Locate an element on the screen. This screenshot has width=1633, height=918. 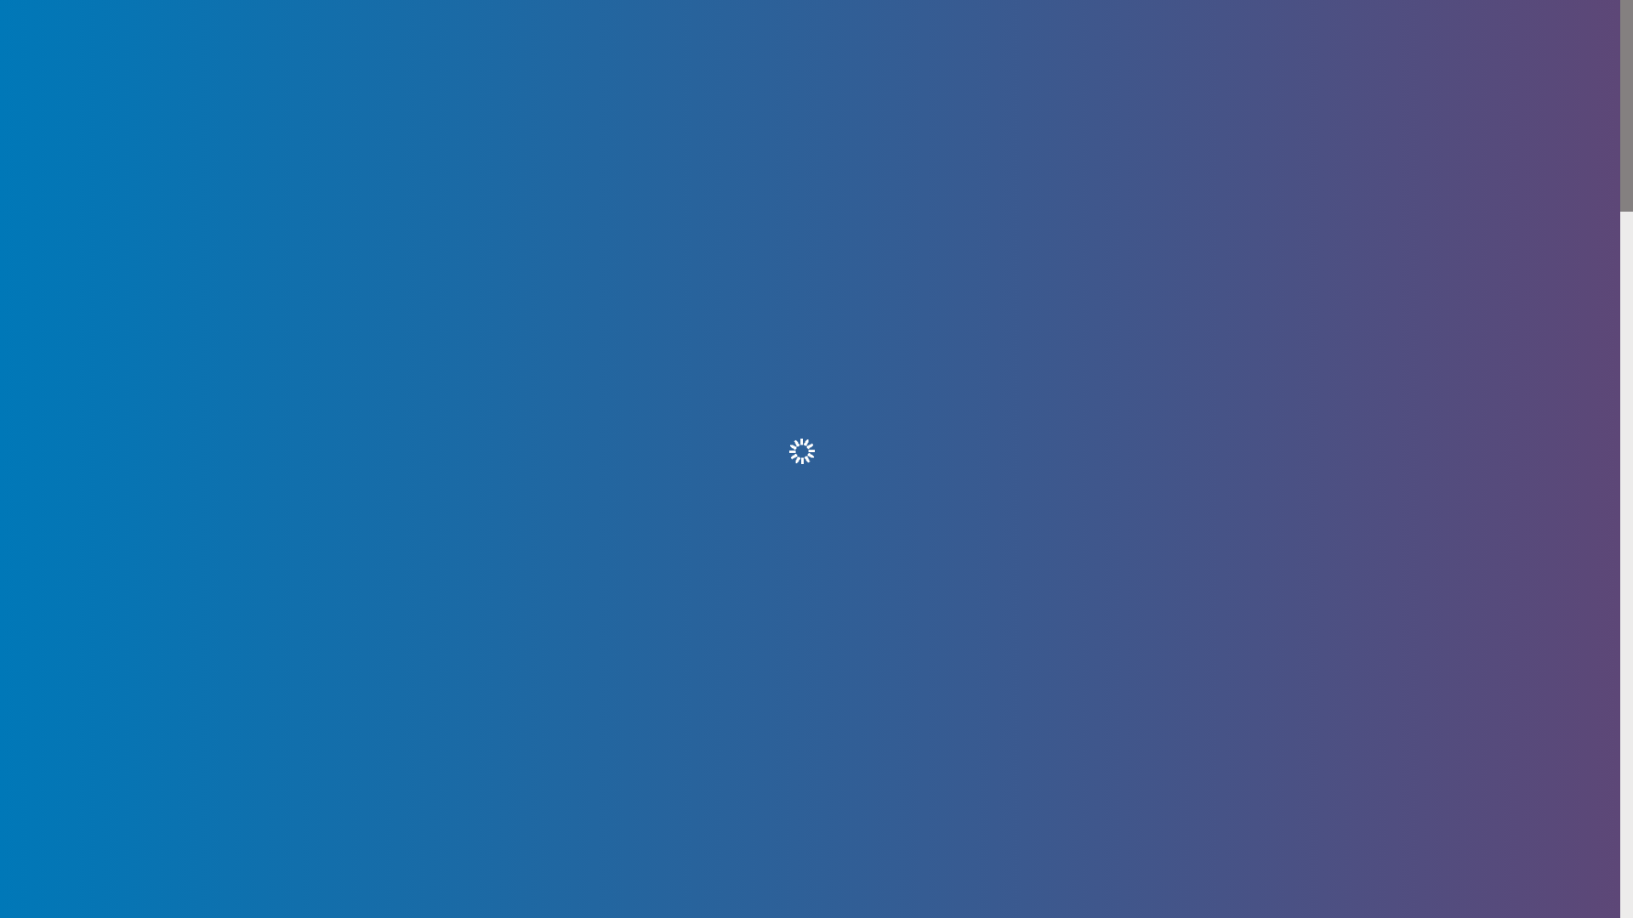
Newer article is located at coordinates (1222, 777).